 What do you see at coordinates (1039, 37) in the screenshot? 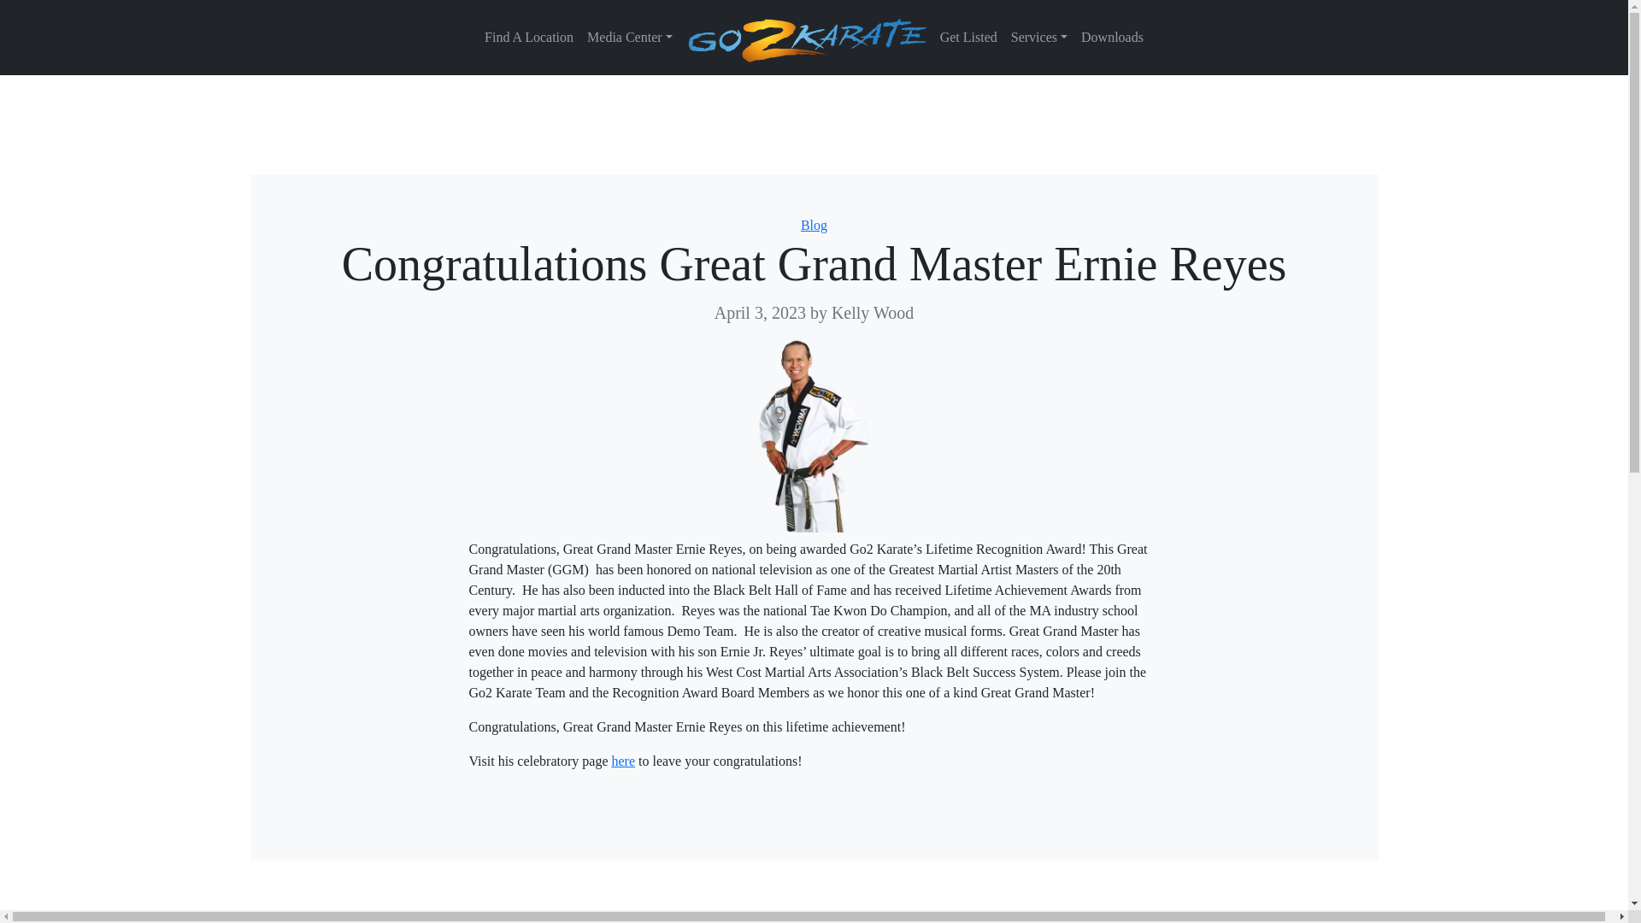
I see `Services` at bounding box center [1039, 37].